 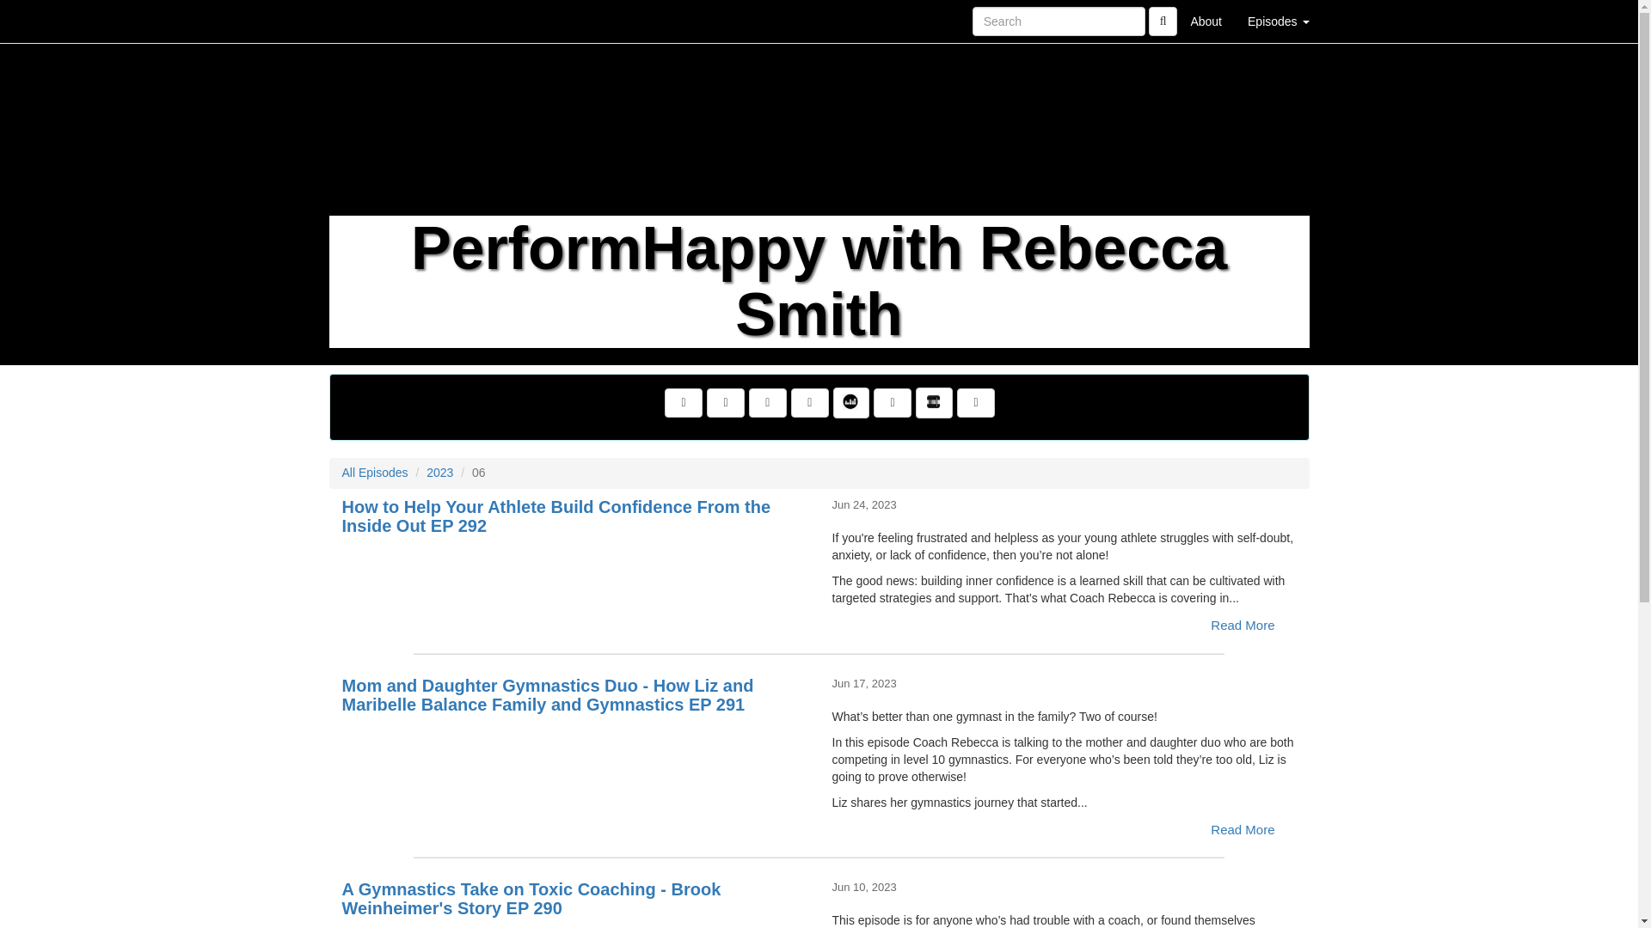 What do you see at coordinates (934, 403) in the screenshot?
I see `Listen on Stitcher` at bounding box center [934, 403].